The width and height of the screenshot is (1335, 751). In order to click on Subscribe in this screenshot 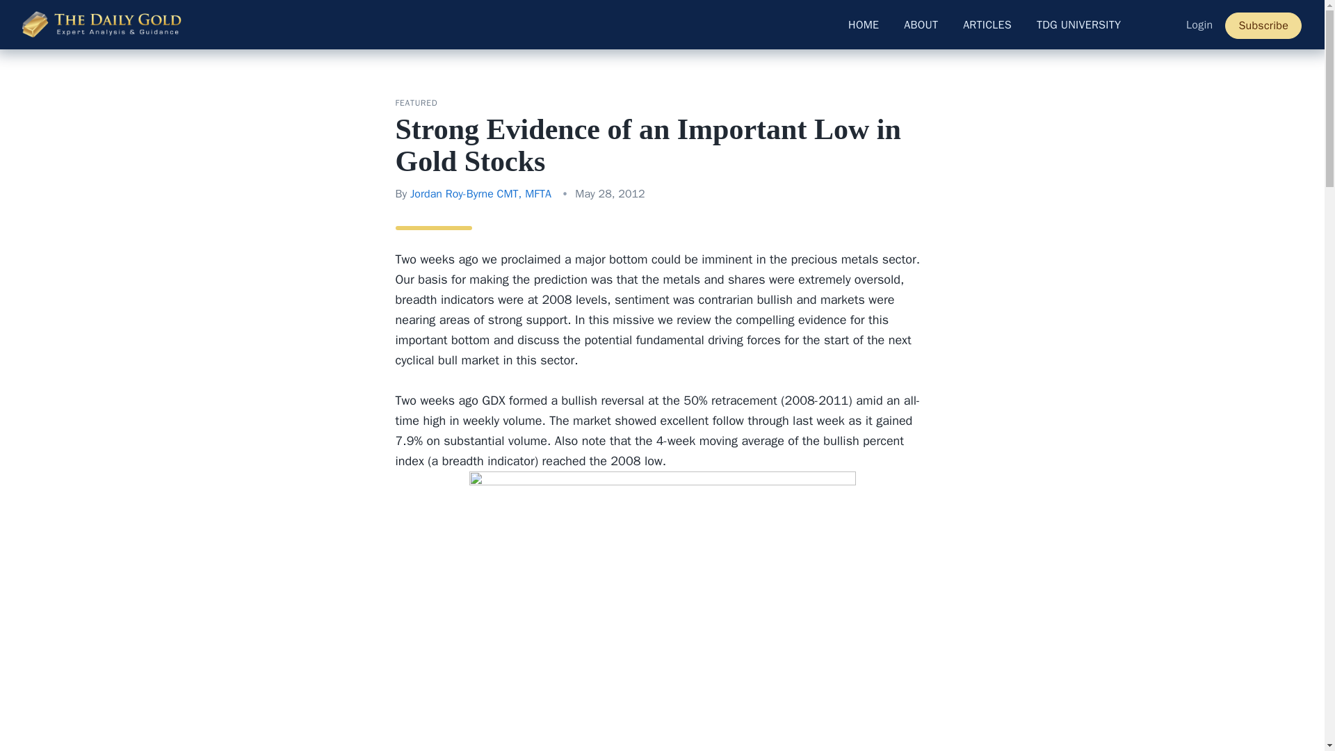, I will do `click(1263, 26)`.